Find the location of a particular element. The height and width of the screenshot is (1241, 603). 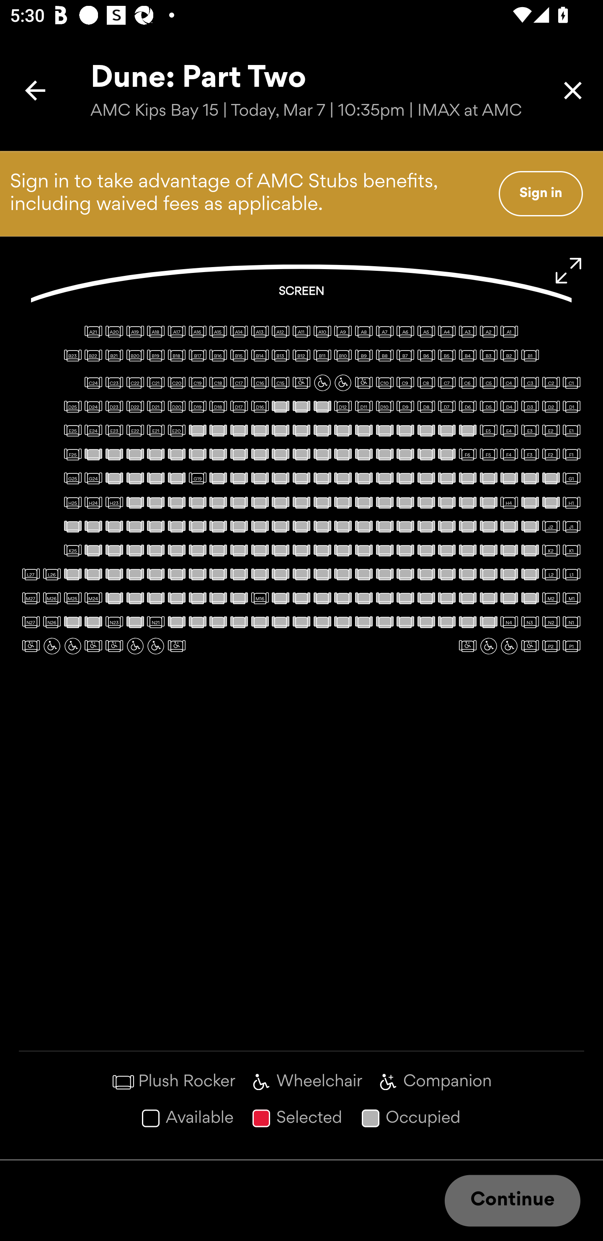

A21, Regular seat, available is located at coordinates (93, 332).